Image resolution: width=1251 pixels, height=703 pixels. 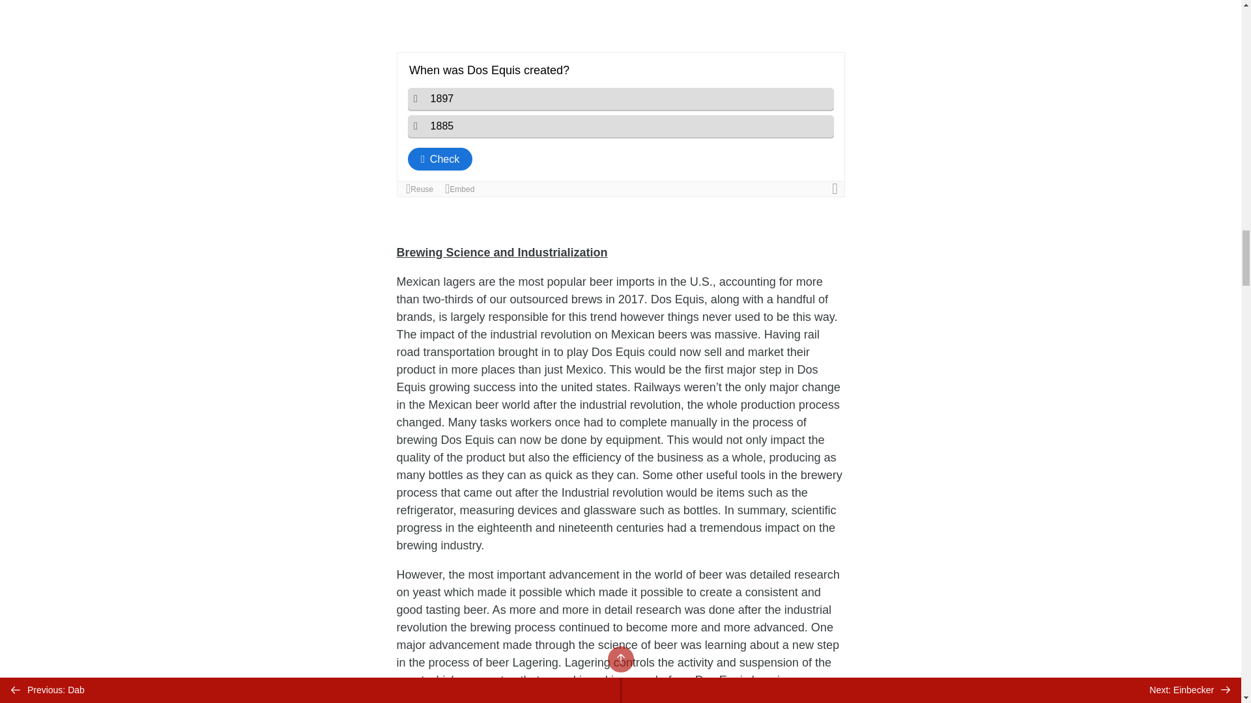 I want to click on Knowledge Check, so click(x=620, y=124).